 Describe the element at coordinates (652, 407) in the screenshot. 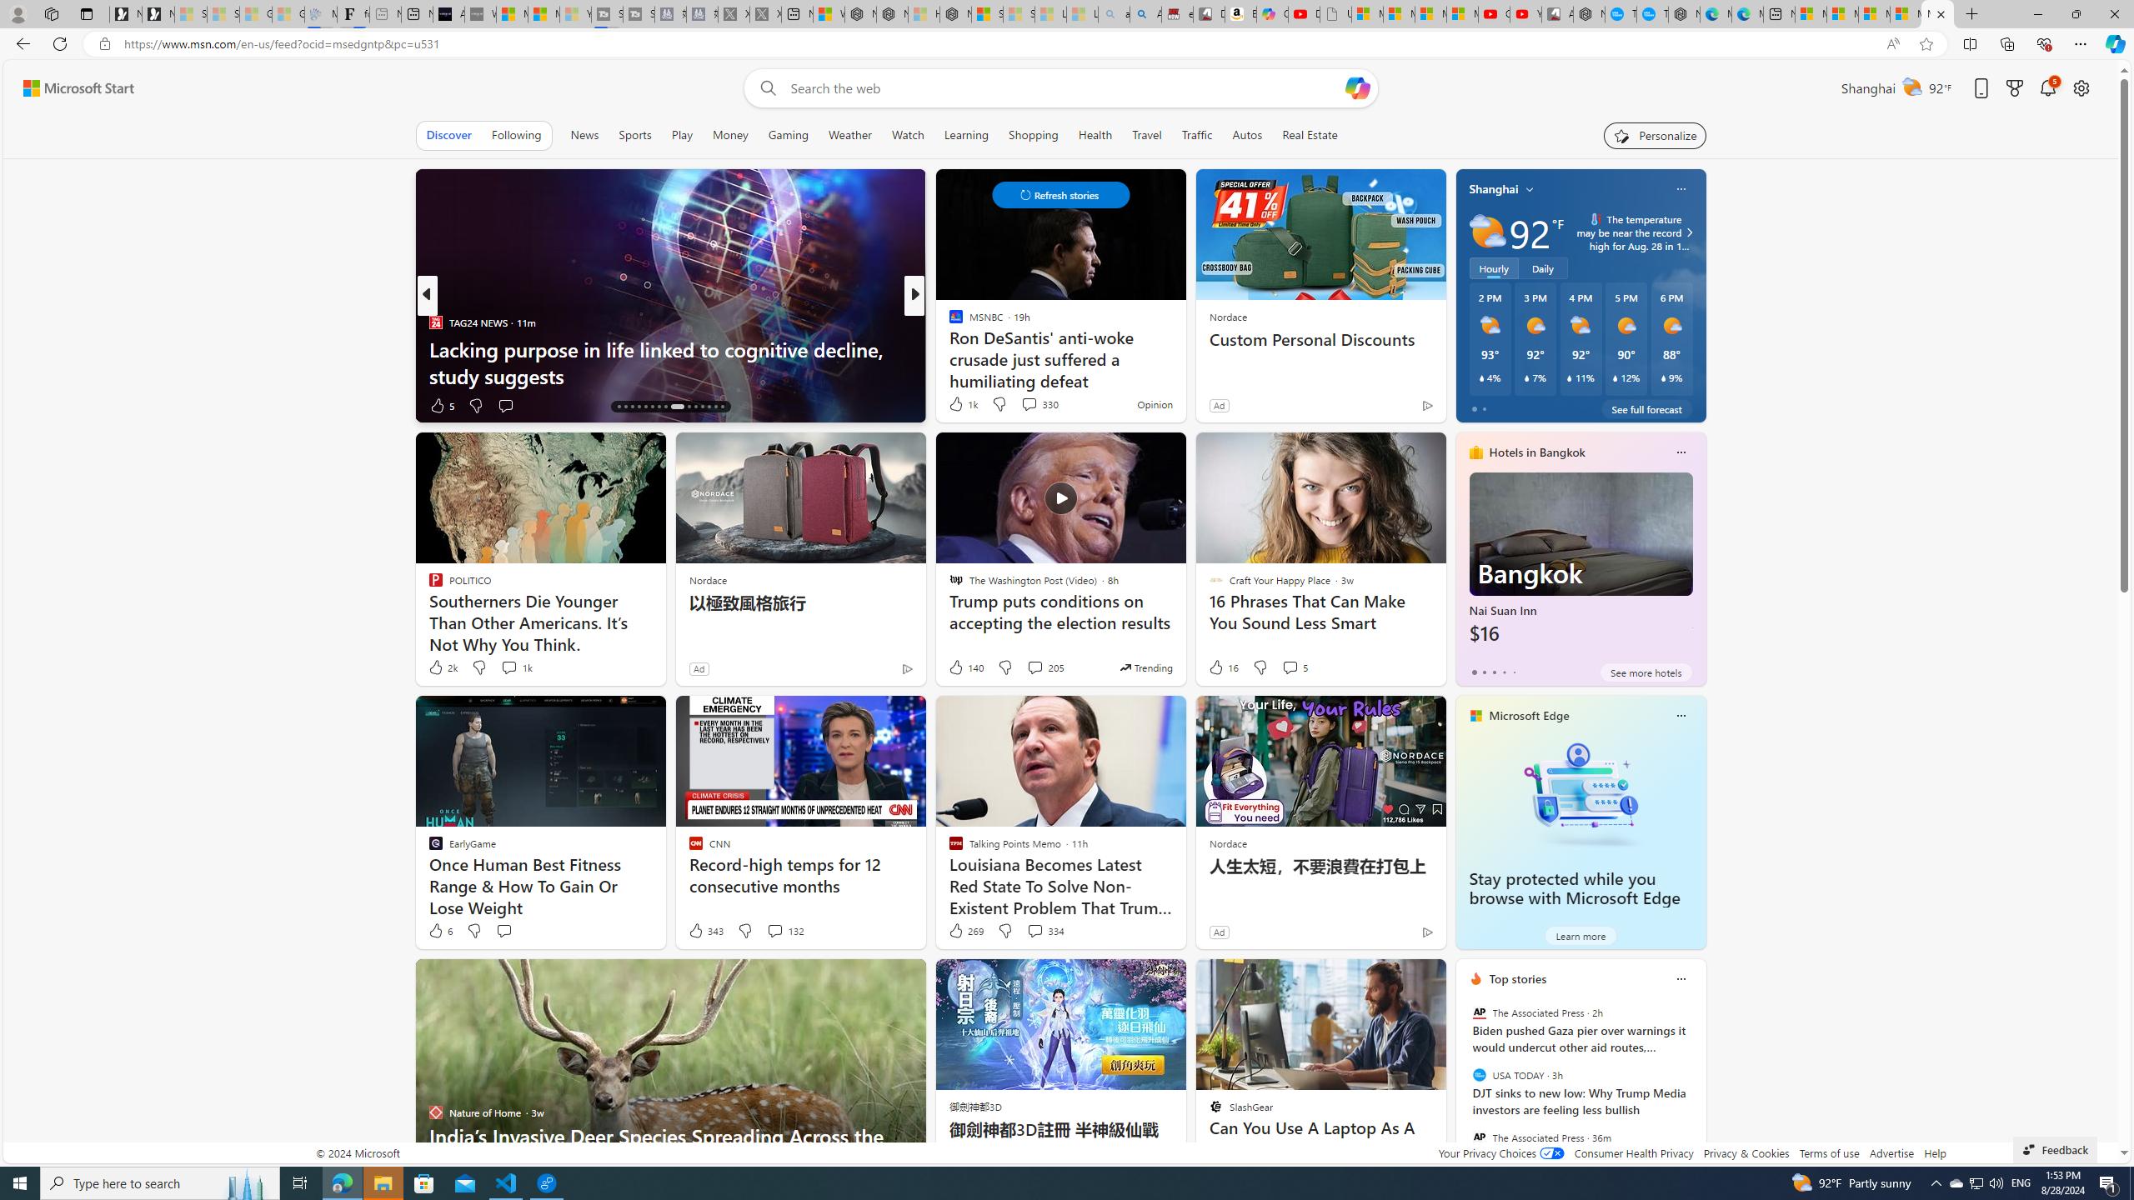

I see `AutomationID: tab-21` at that location.